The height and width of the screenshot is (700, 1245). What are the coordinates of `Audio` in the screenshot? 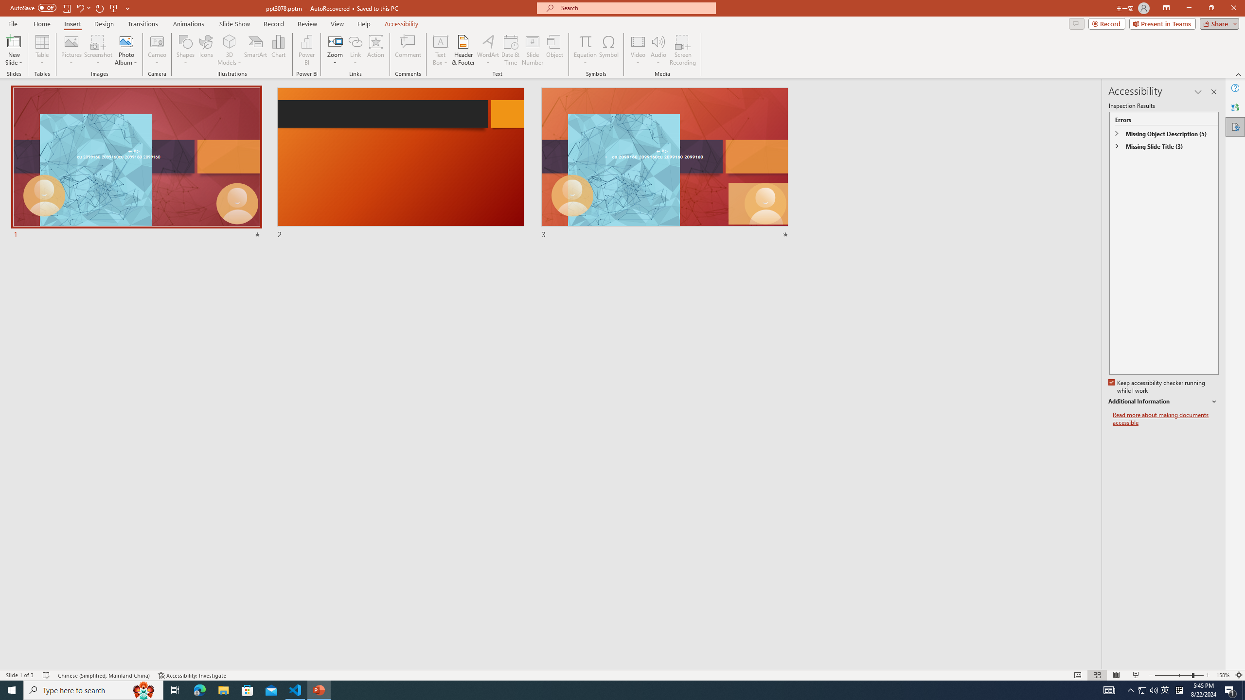 It's located at (658, 50).